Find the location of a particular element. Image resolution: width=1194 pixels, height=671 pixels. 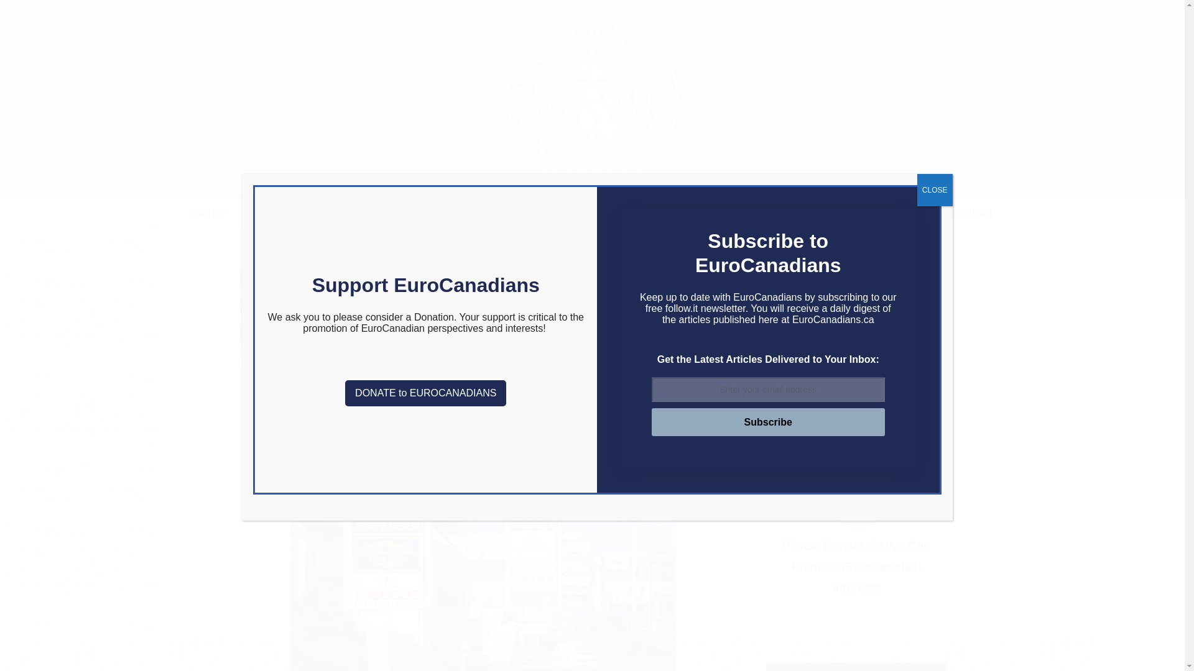

Canadian History is located at coordinates (716, 212).